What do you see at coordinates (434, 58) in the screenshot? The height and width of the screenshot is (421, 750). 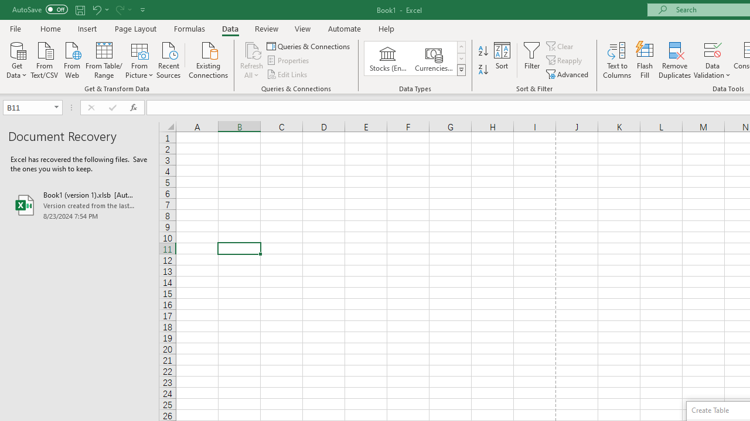 I see `Currencies (English)` at bounding box center [434, 58].